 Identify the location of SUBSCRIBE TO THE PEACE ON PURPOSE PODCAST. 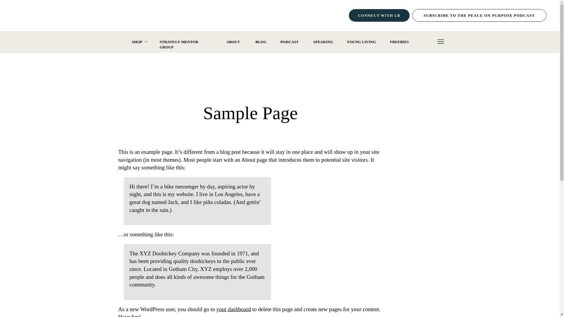
(479, 15).